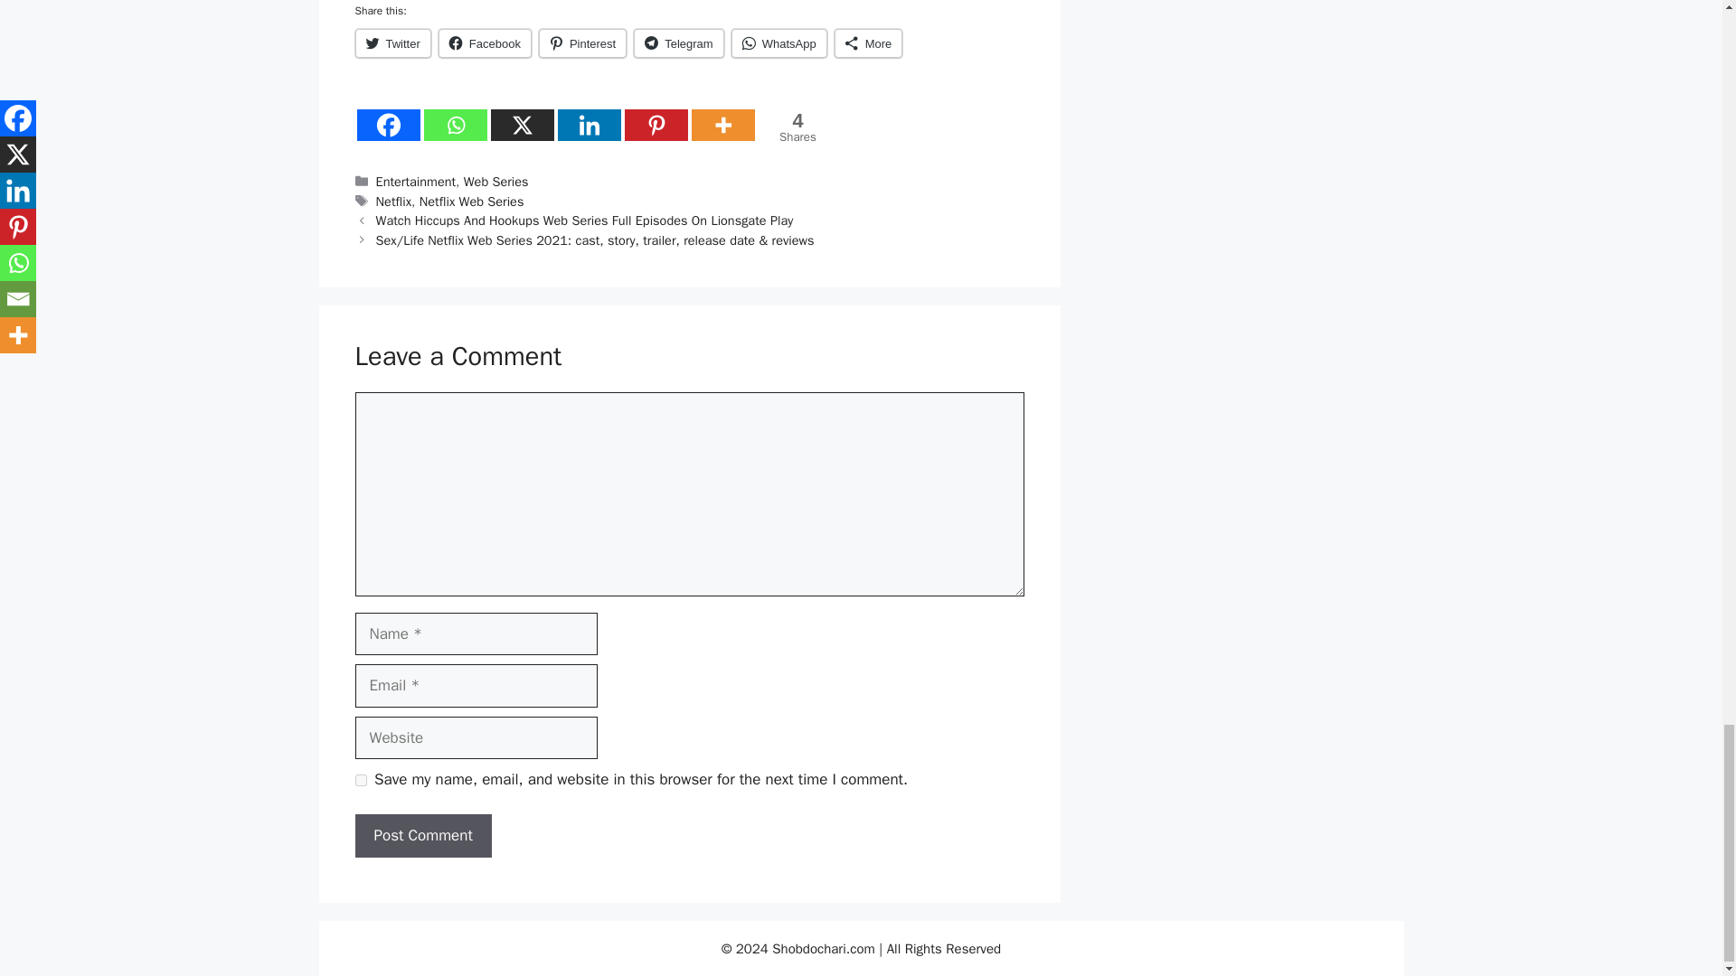  Describe the element at coordinates (360, 781) in the screenshot. I see `yes` at that location.